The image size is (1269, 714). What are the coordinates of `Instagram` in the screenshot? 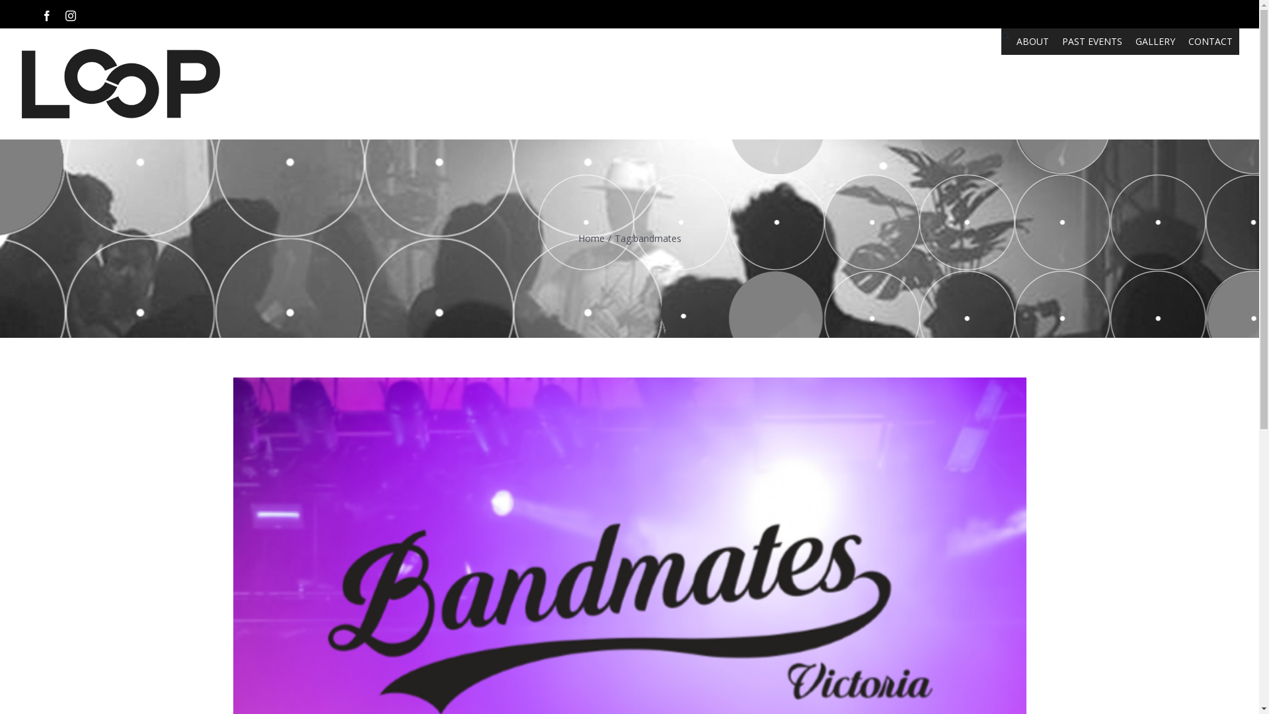 It's located at (71, 16).